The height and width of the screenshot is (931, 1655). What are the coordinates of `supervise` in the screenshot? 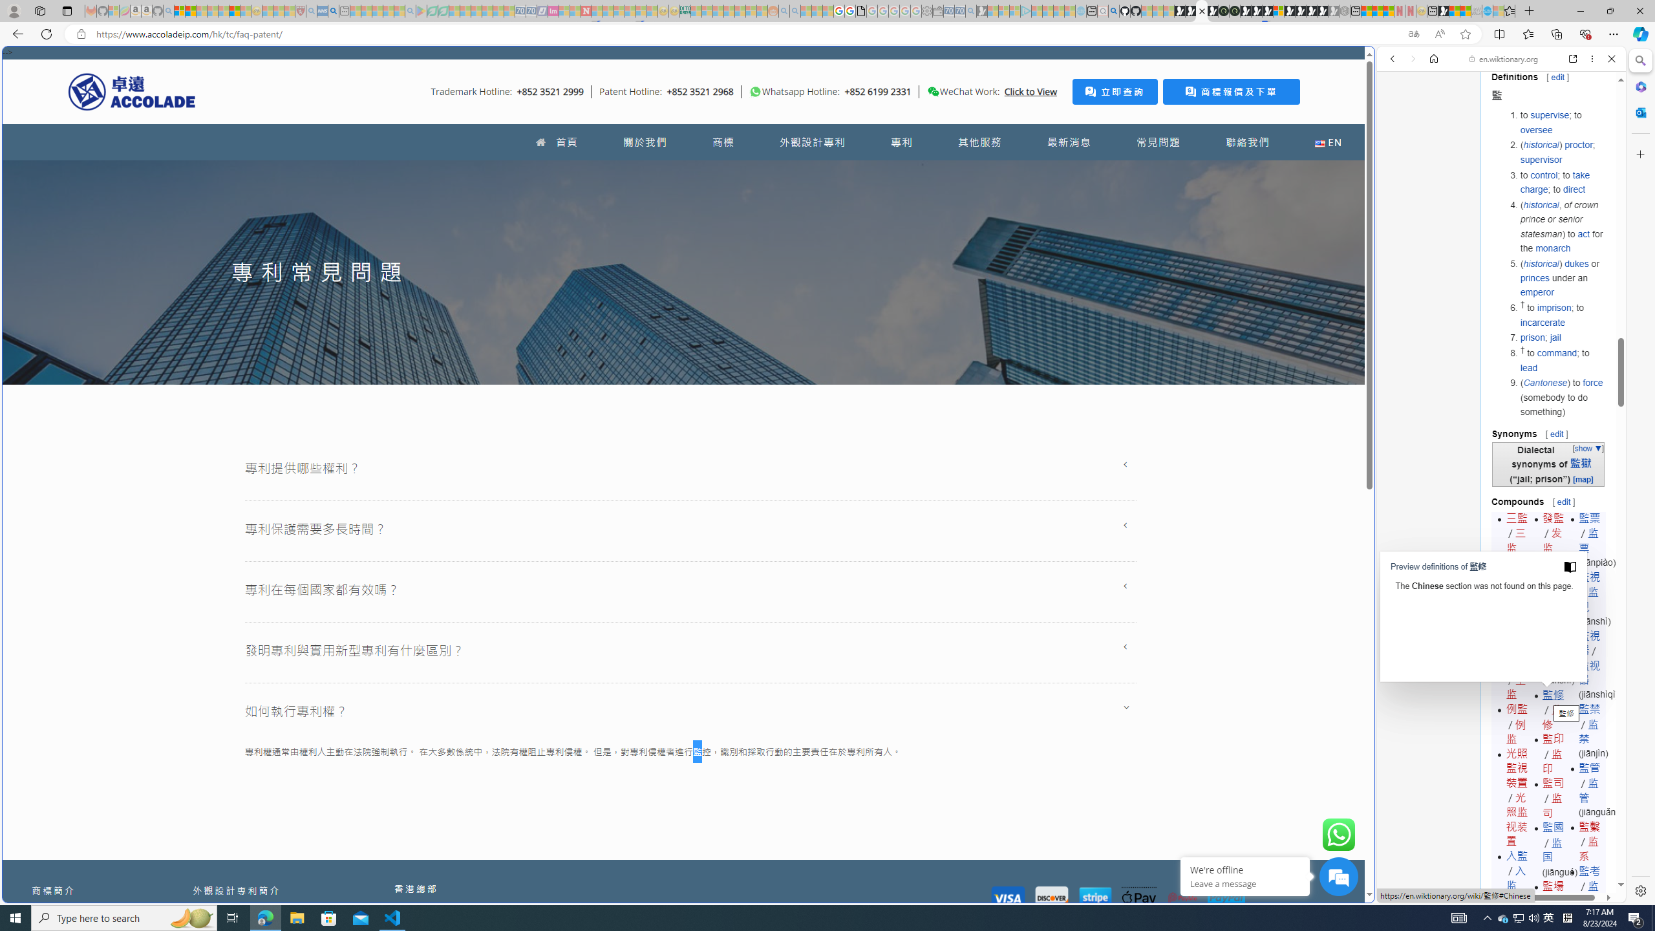 It's located at (1550, 115).